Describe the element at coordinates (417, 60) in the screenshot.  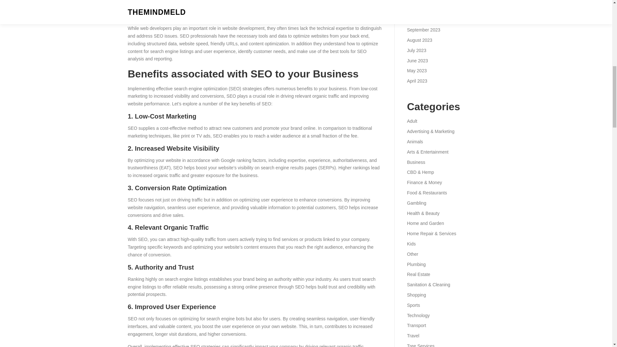
I see `June 2023` at that location.